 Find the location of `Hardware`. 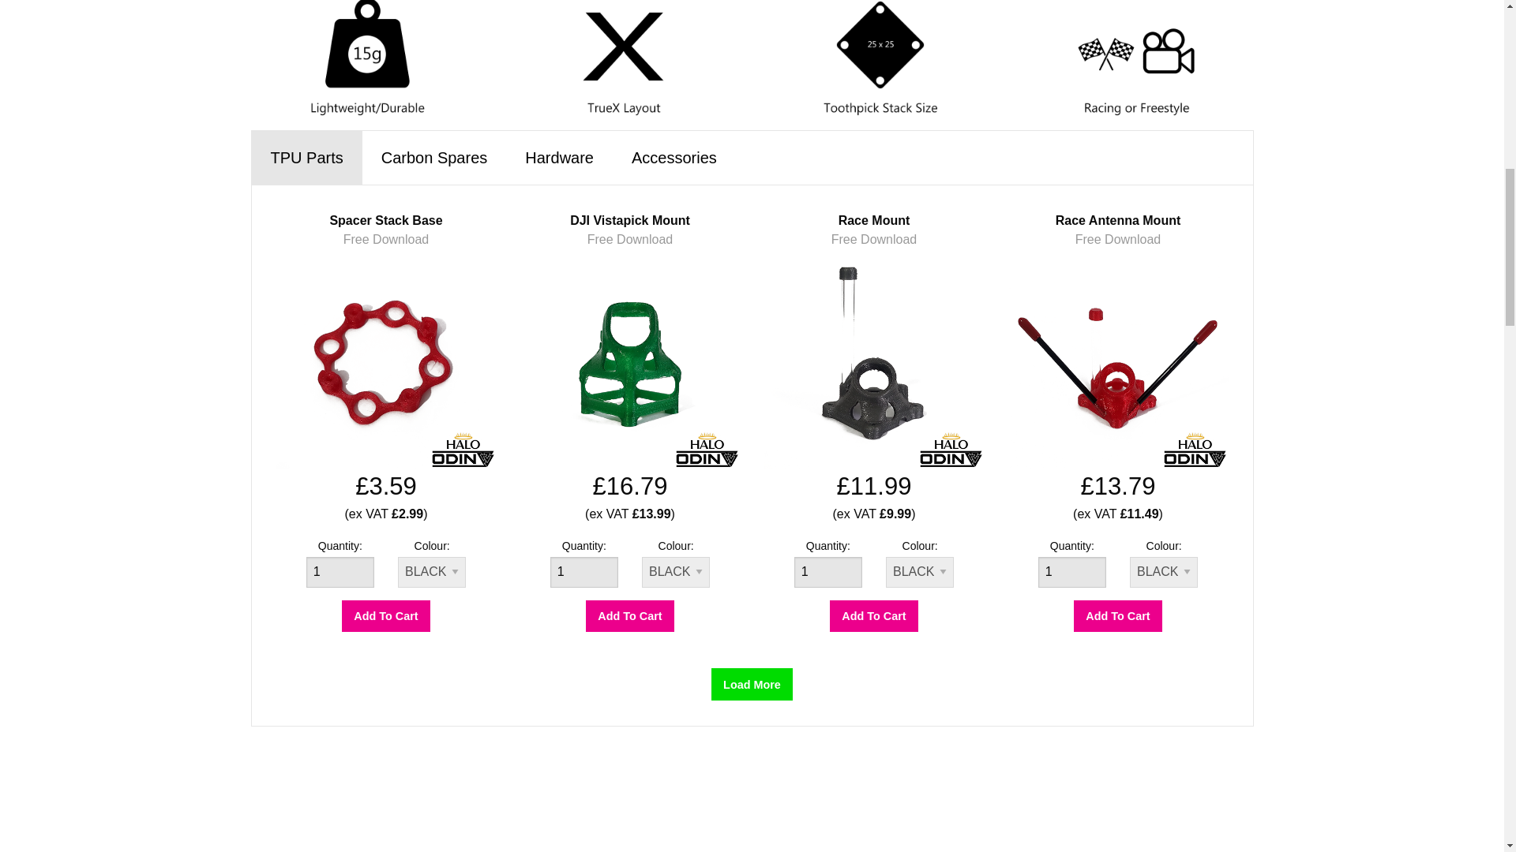

Hardware is located at coordinates (559, 158).